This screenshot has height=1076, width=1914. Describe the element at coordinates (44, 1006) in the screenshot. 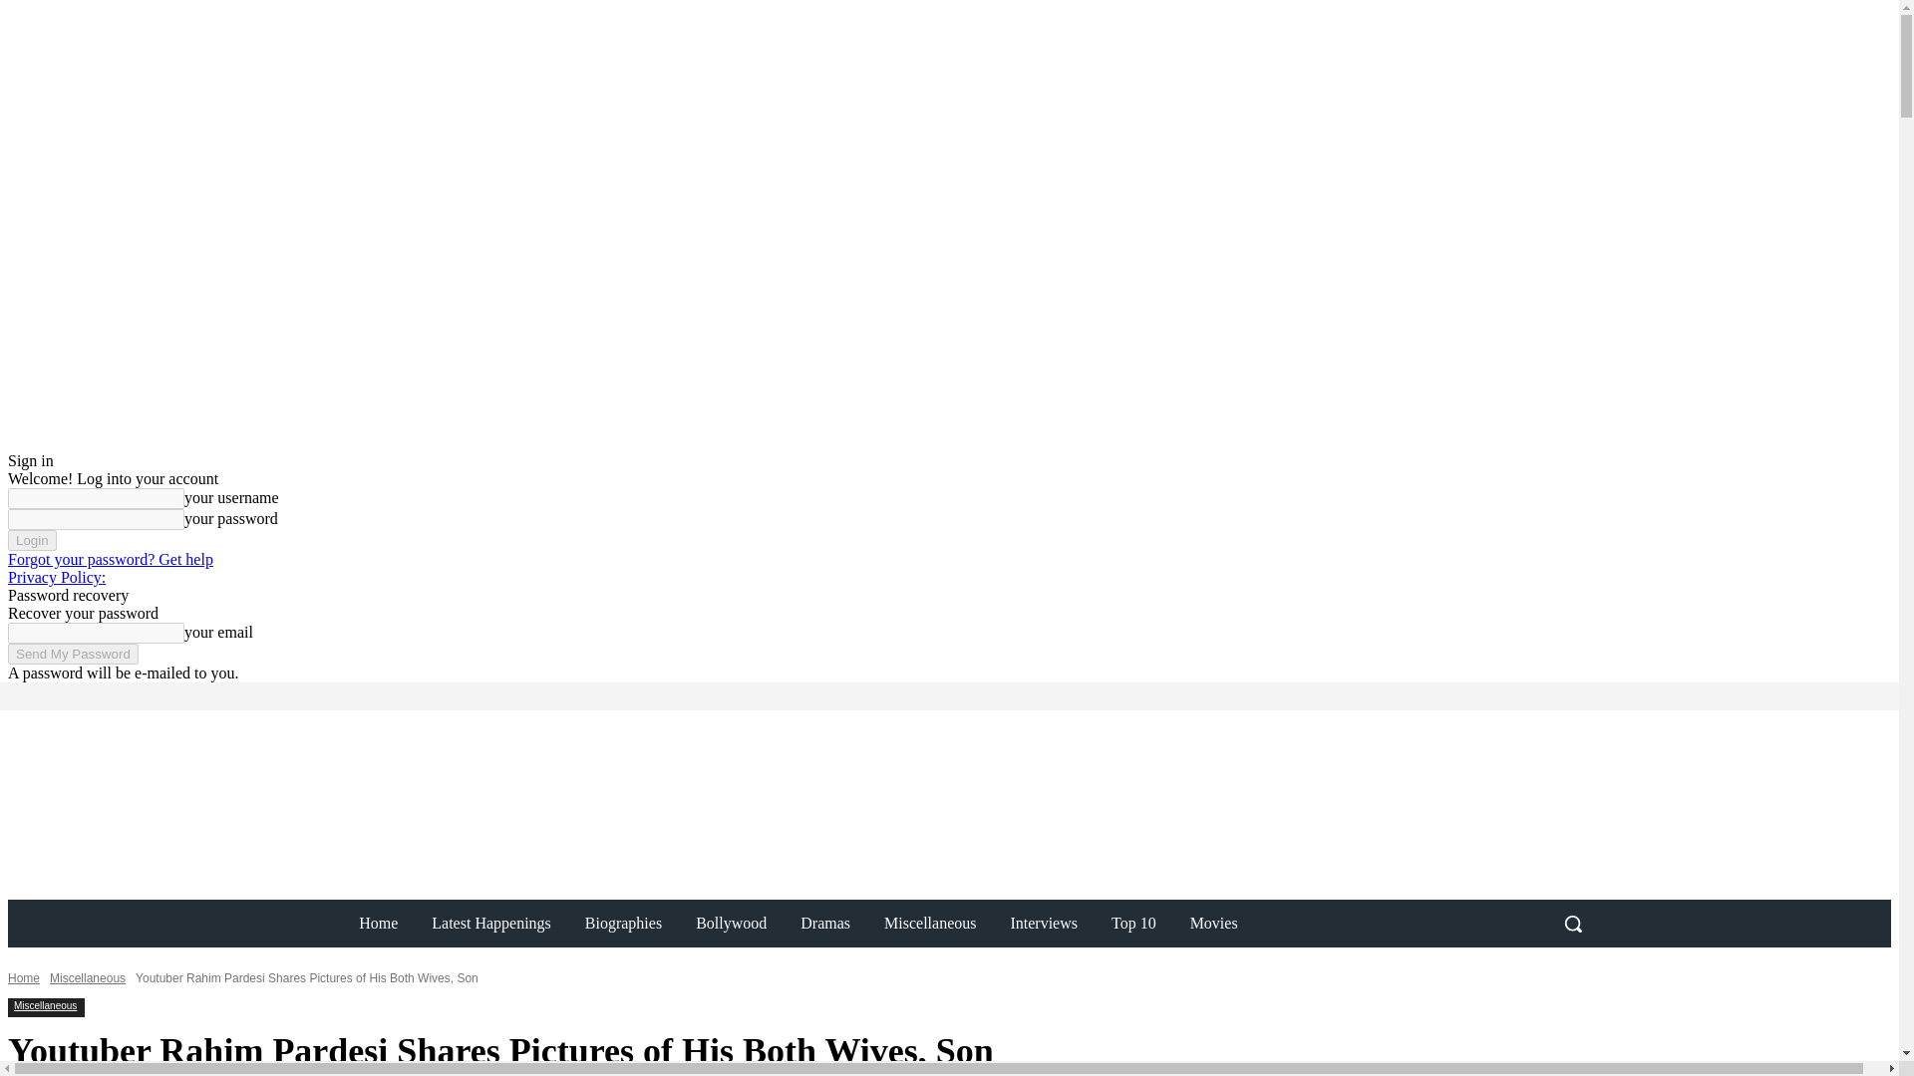

I see `Miscellaneous` at that location.